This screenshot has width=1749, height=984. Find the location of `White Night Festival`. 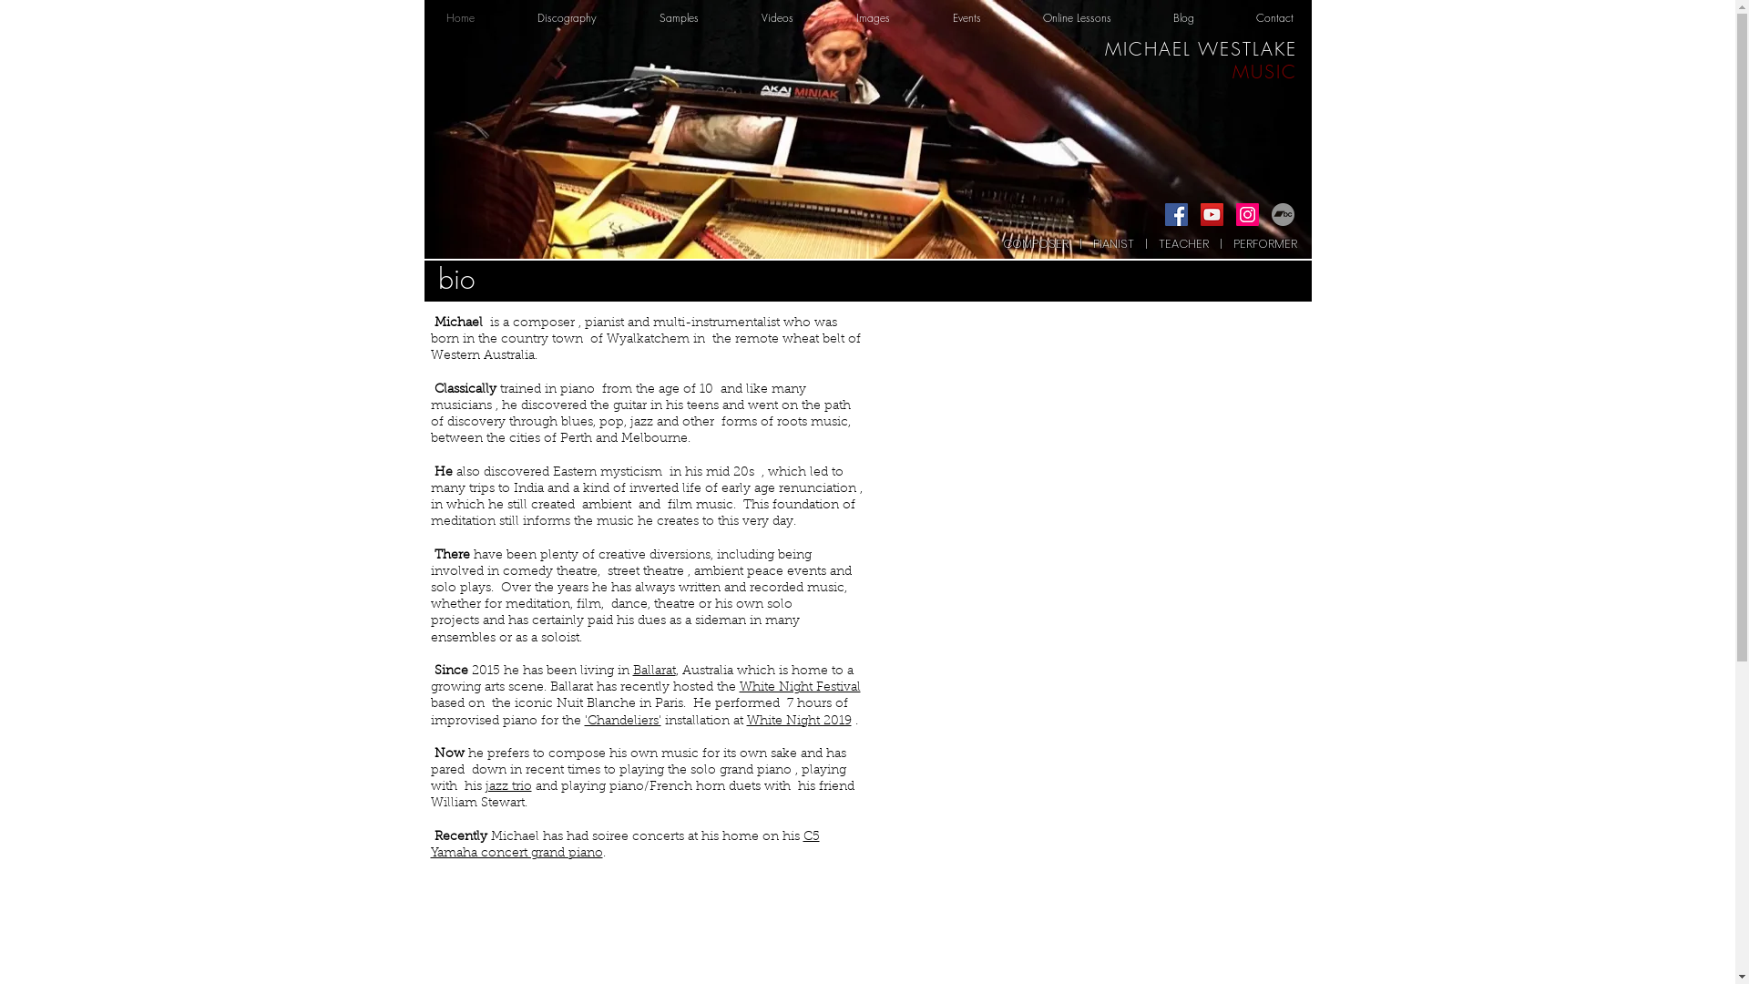

White Night Festival is located at coordinates (800, 687).